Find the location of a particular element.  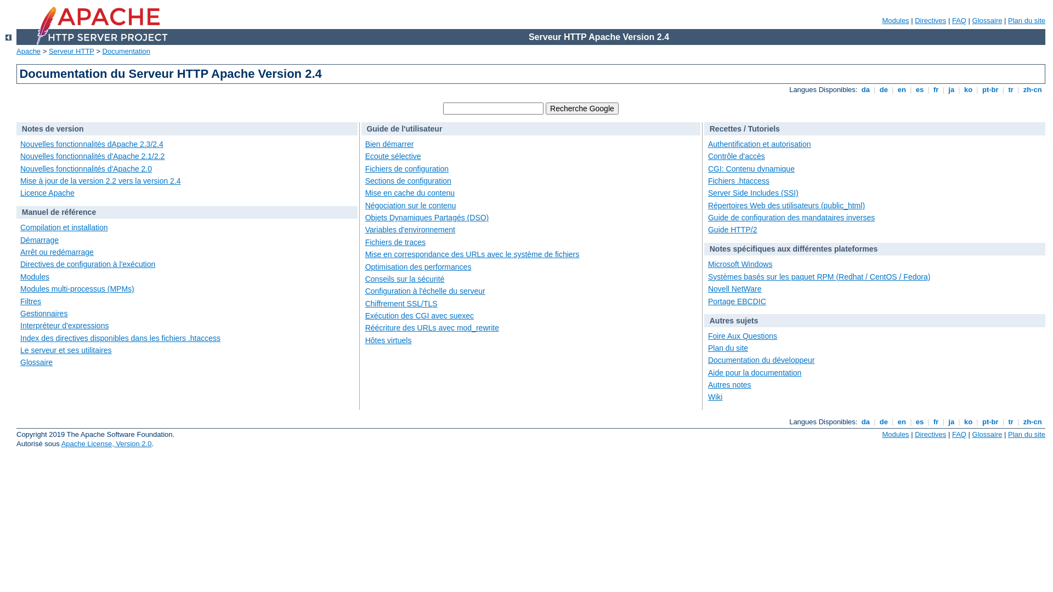

 fr  is located at coordinates (936, 422).